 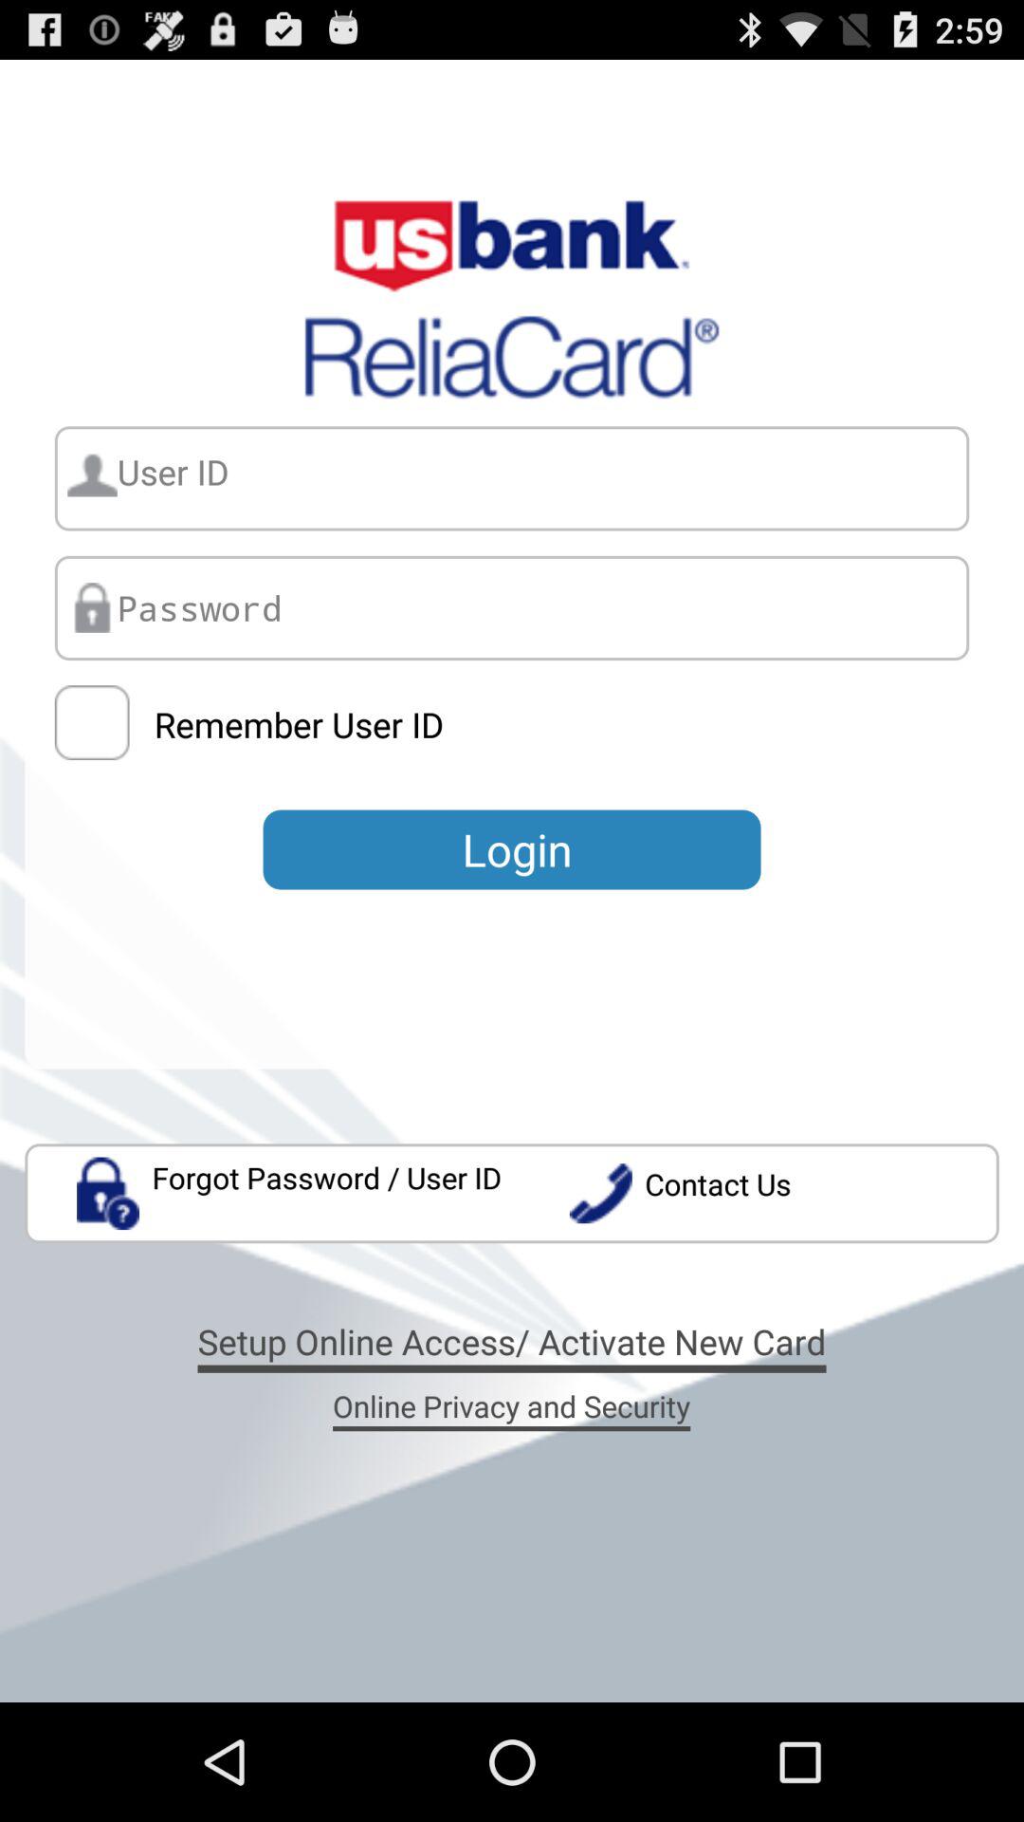 I want to click on click the app next to the forgot password user app, so click(x=783, y=1194).